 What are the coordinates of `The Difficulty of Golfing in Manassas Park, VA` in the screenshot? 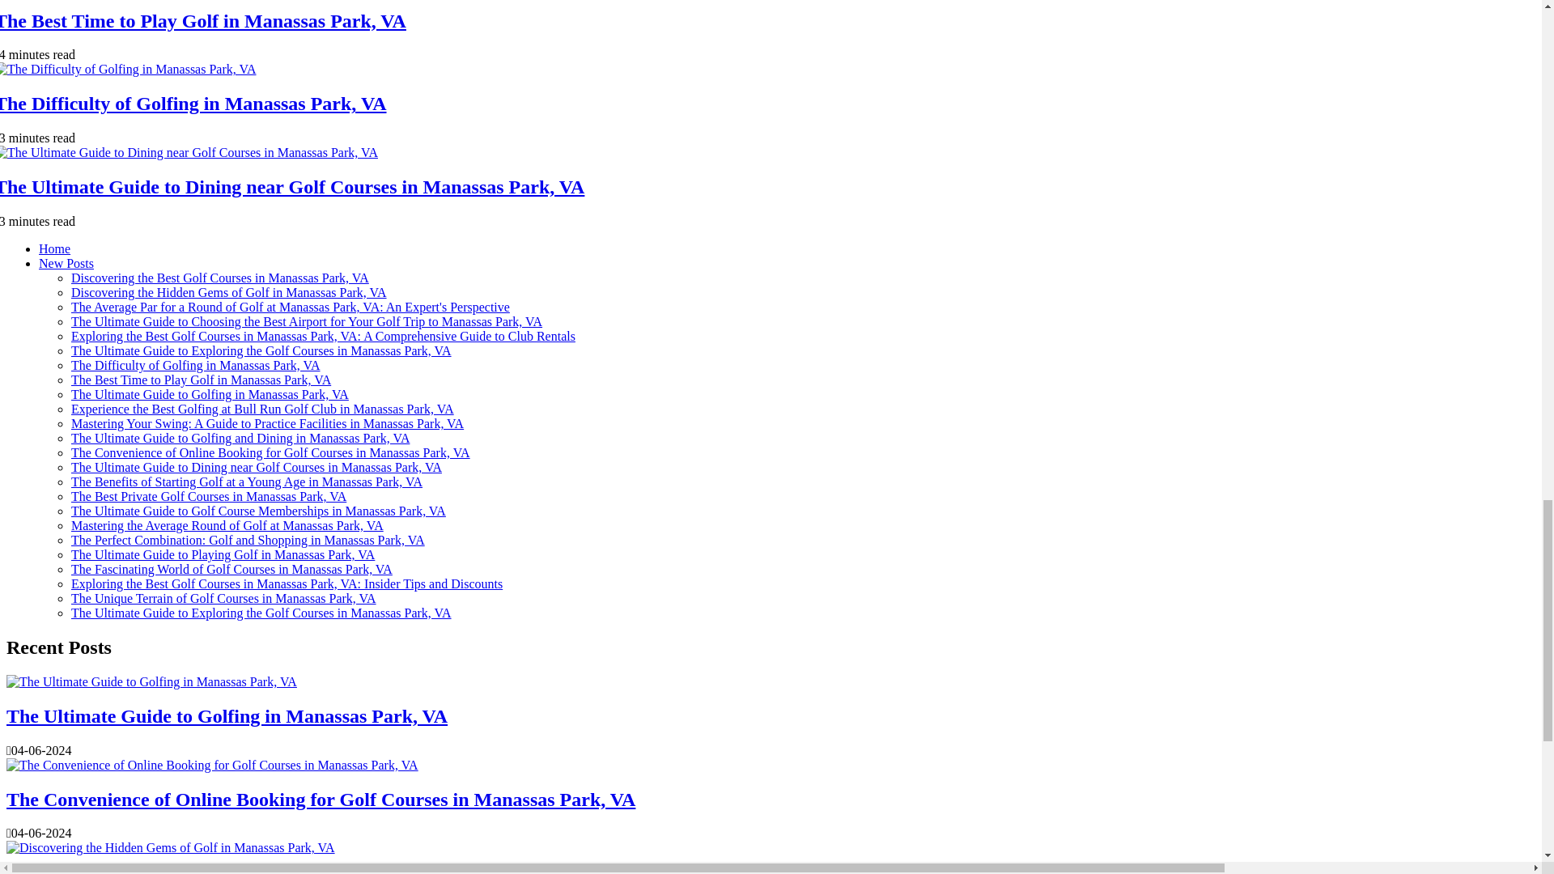 It's located at (193, 104).